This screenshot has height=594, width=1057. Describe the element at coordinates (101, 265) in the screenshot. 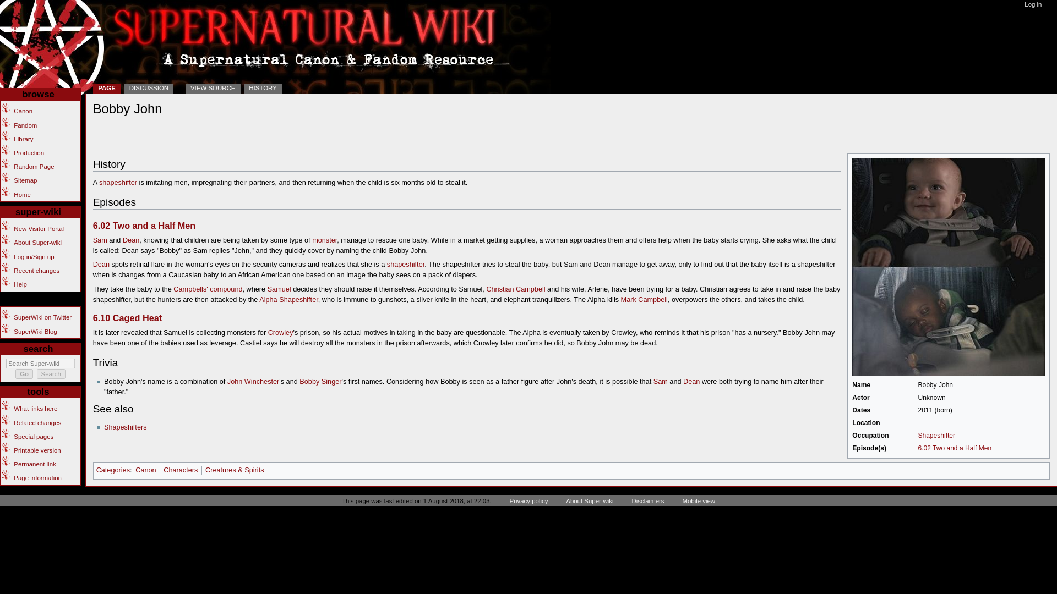

I see `Dean` at that location.